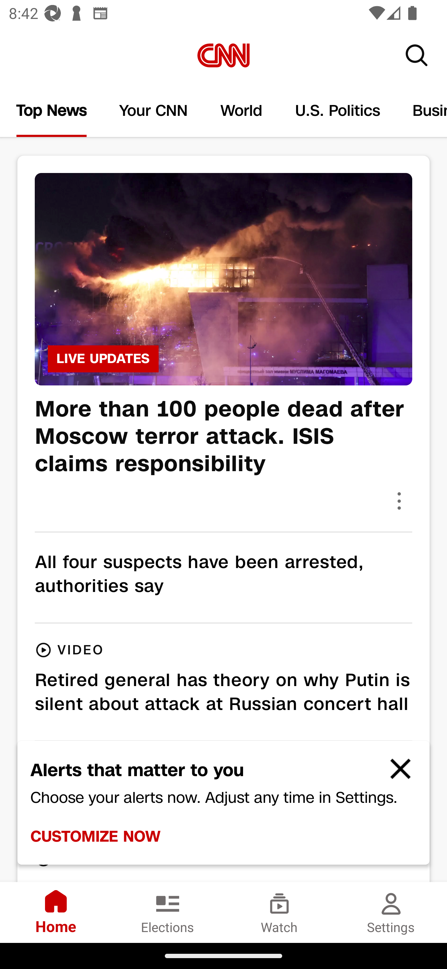 Image resolution: width=447 pixels, height=969 pixels. What do you see at coordinates (154, 111) in the screenshot?
I see `Your CNN` at bounding box center [154, 111].